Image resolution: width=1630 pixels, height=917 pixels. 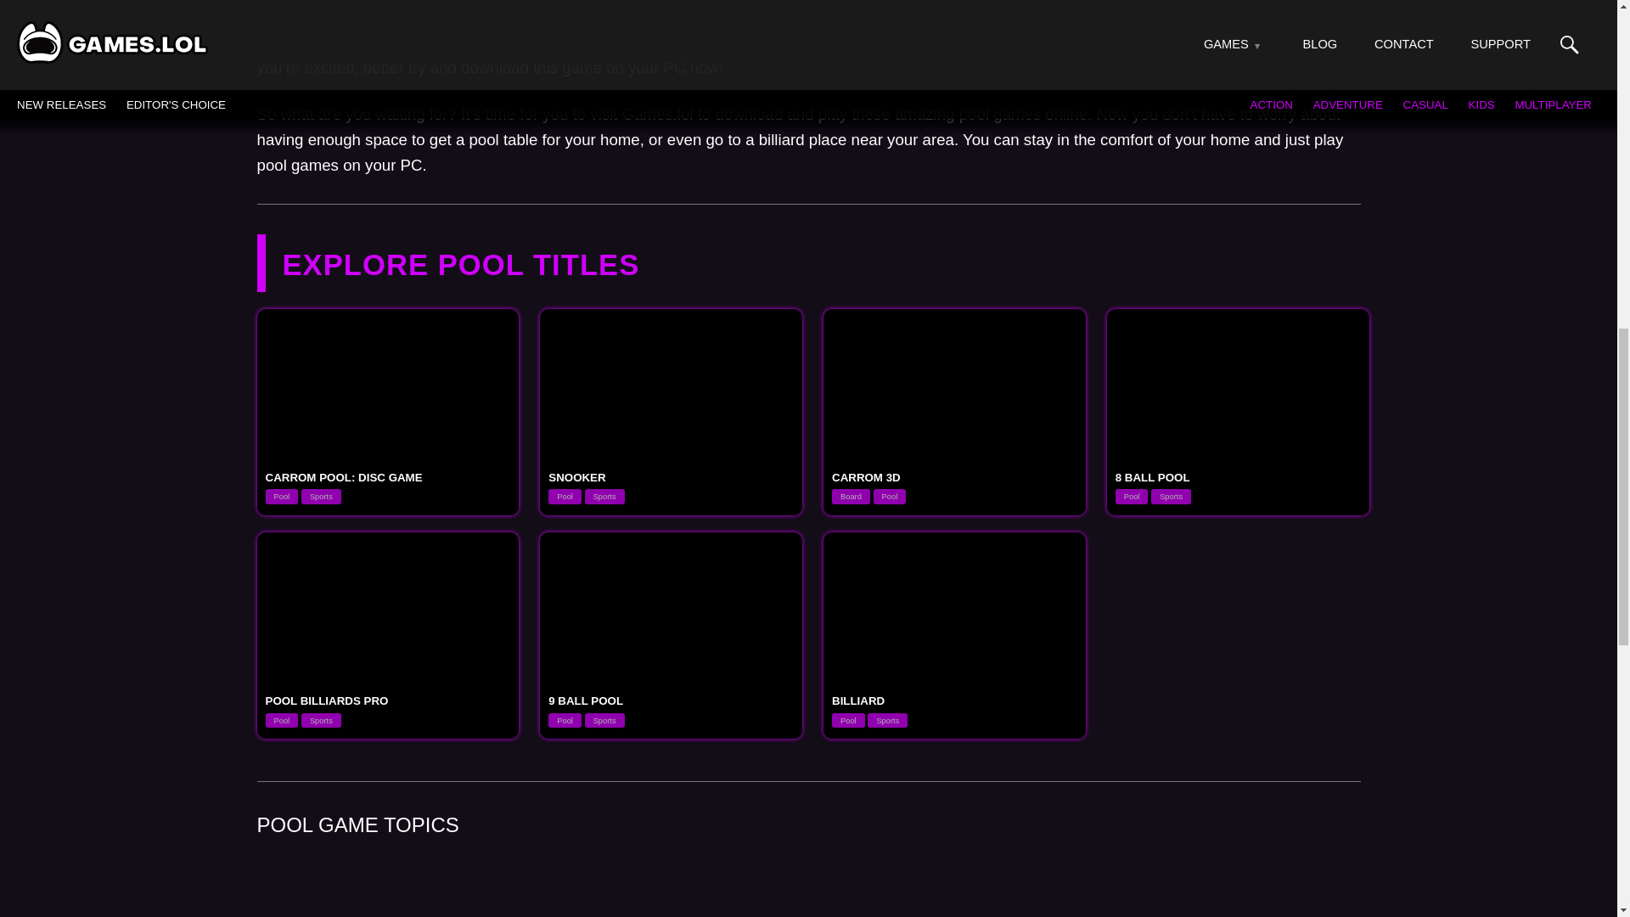 I want to click on Board, so click(x=851, y=496).